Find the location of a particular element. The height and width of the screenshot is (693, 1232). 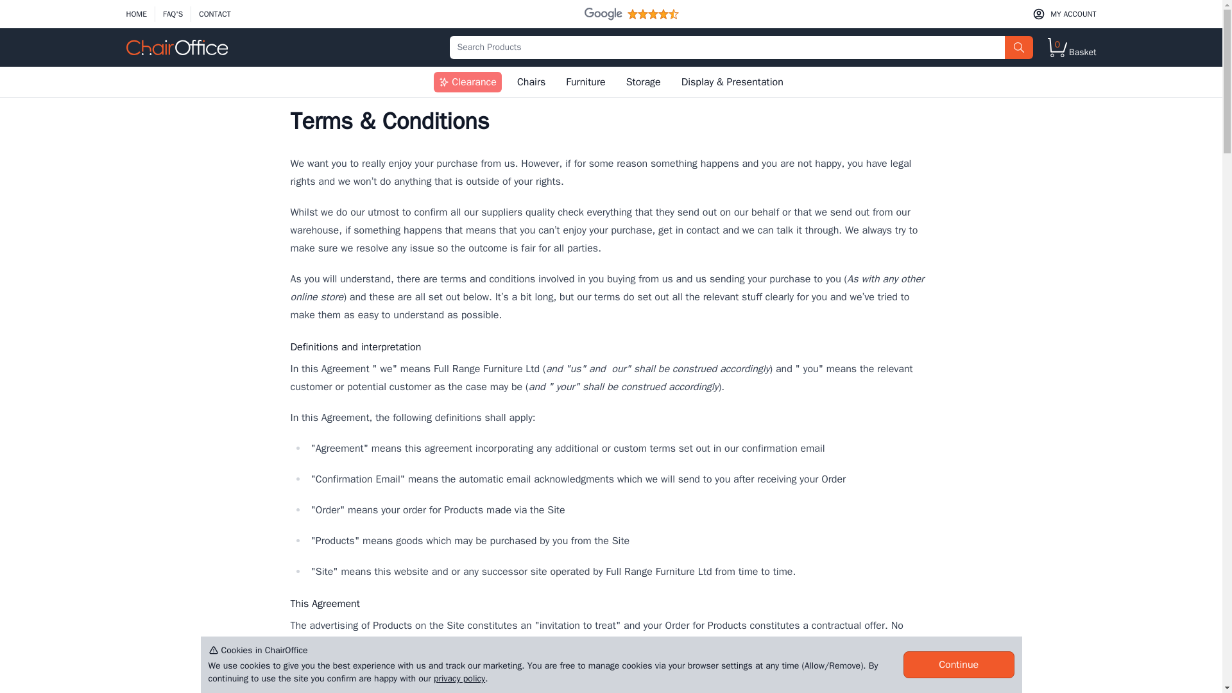

Chairs is located at coordinates (1071, 47).